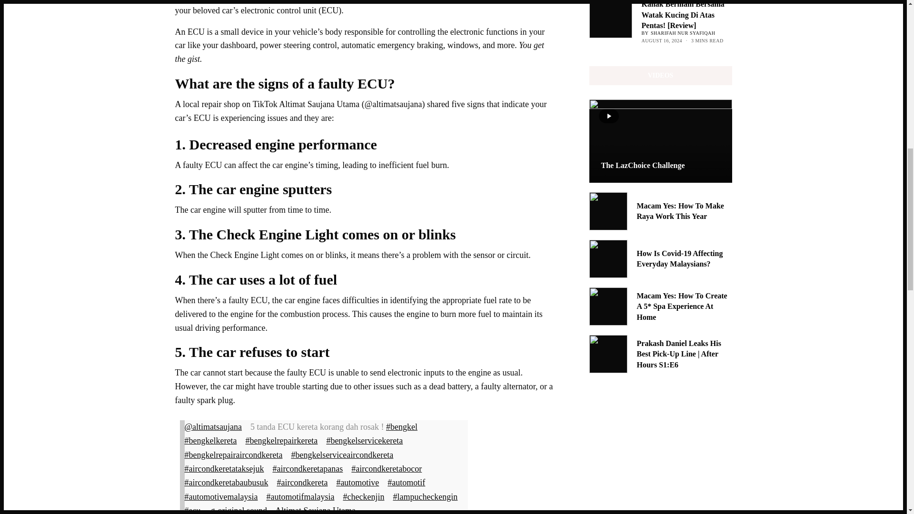 The width and height of the screenshot is (914, 514). I want to click on bengkelservicekereta, so click(368, 441).